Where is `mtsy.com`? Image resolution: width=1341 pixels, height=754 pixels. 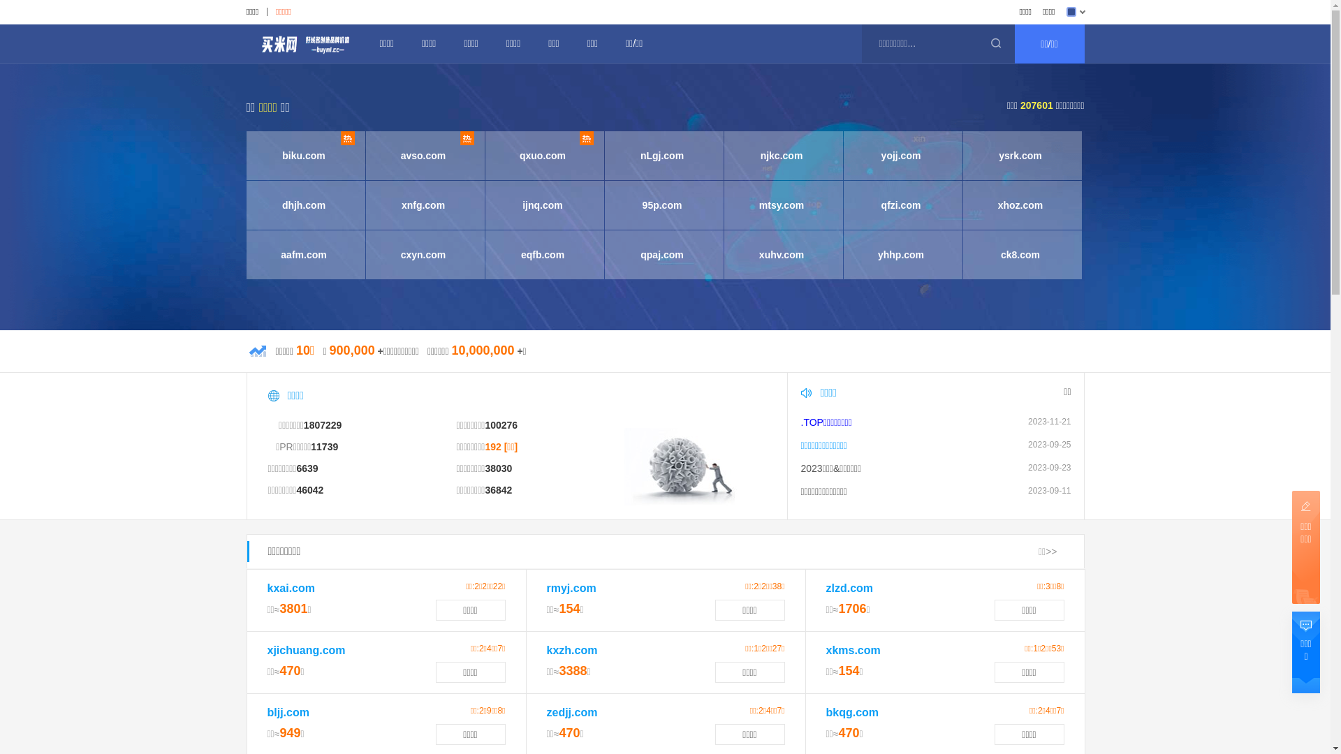 mtsy.com is located at coordinates (781, 205).